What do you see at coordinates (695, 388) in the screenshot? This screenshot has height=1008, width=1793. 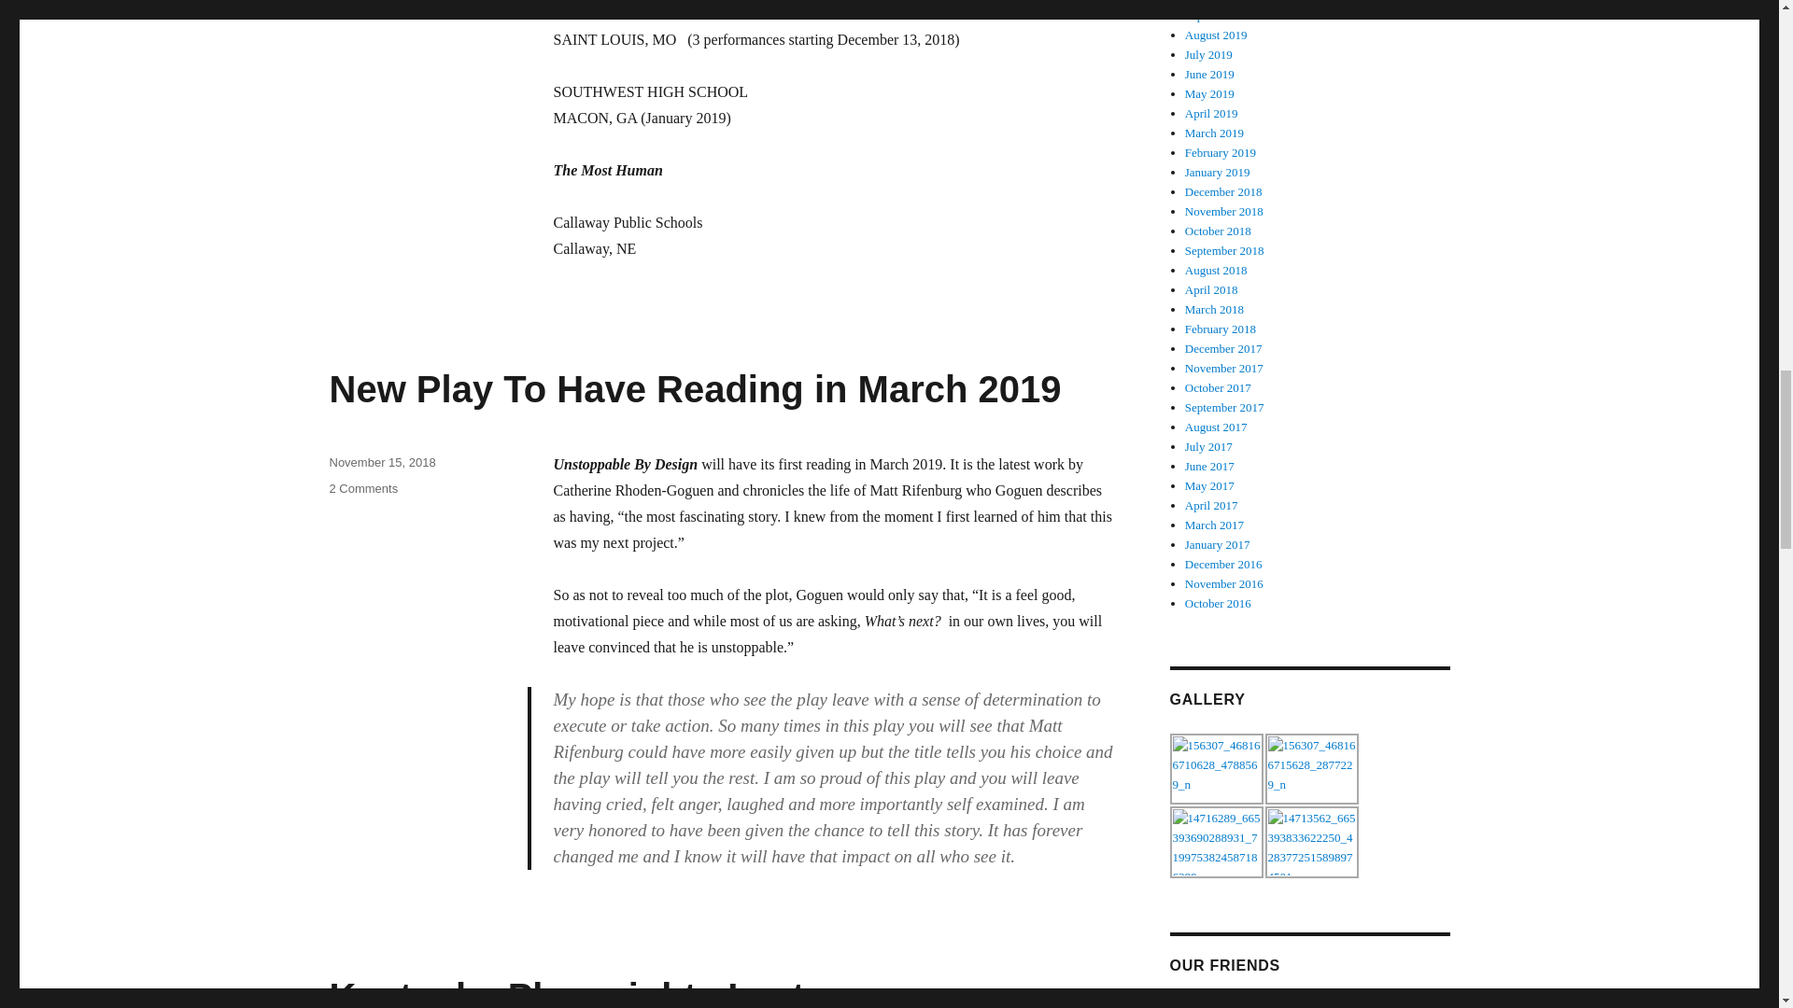 I see `New Play To Have Reading in March 2019` at bounding box center [695, 388].